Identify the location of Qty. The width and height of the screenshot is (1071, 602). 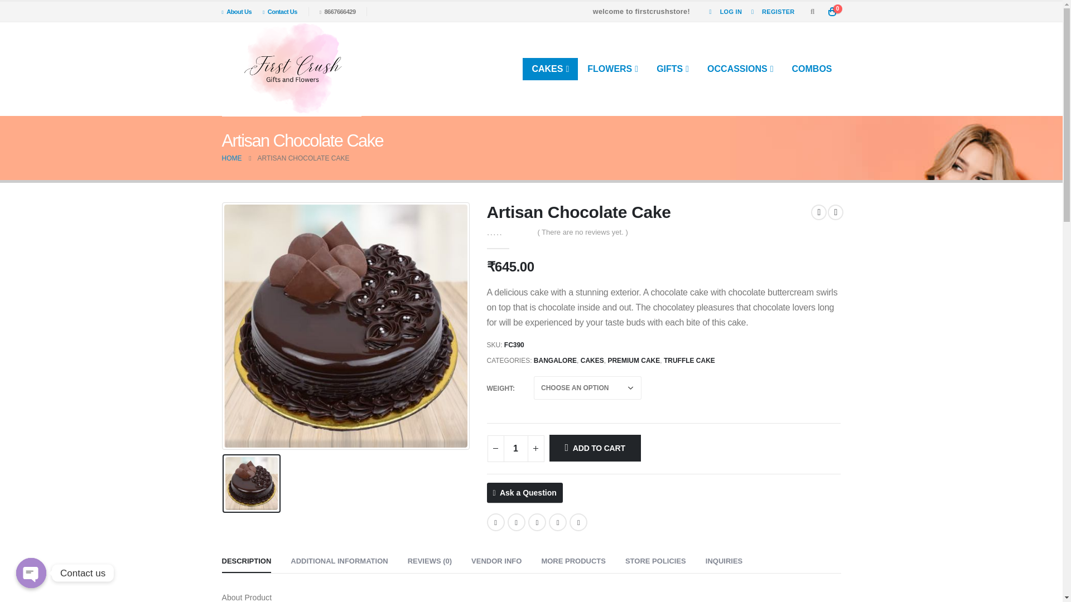
(515, 448).